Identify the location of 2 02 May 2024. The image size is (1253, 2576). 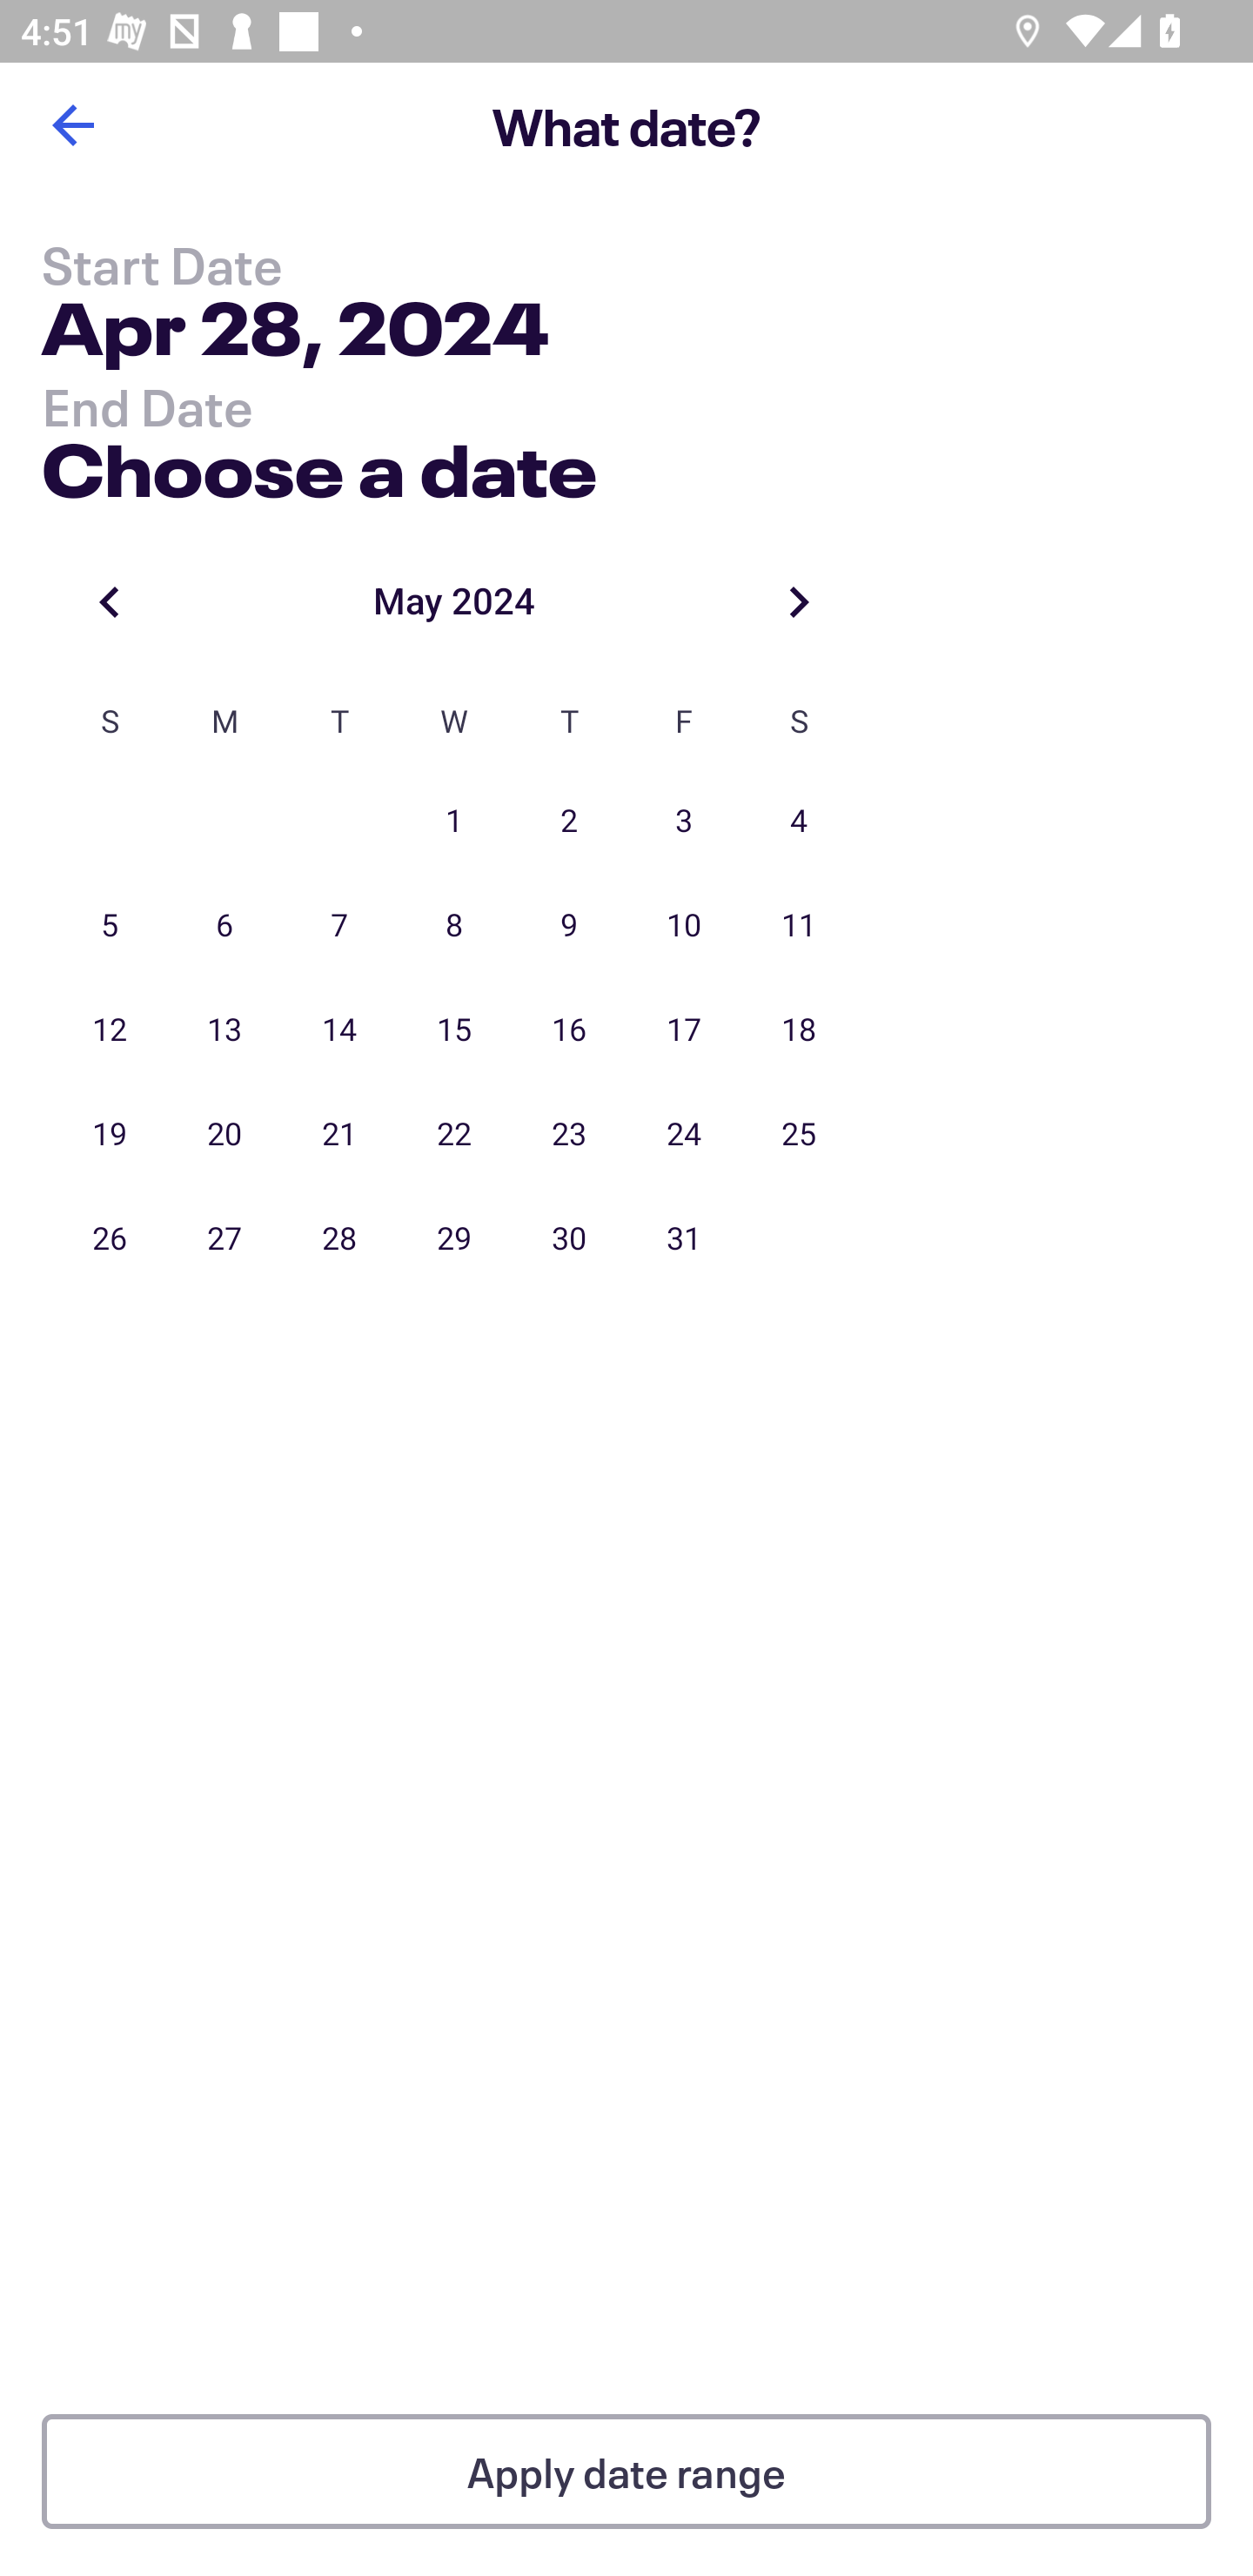
(569, 822).